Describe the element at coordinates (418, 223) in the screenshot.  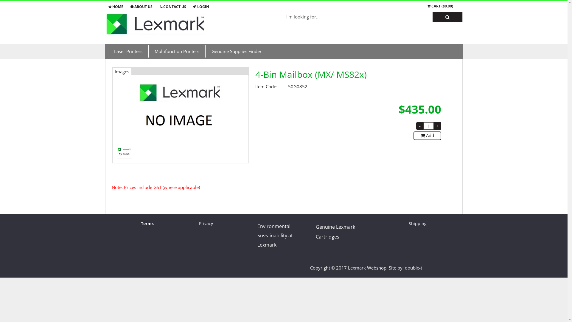
I see `Shipping` at that location.